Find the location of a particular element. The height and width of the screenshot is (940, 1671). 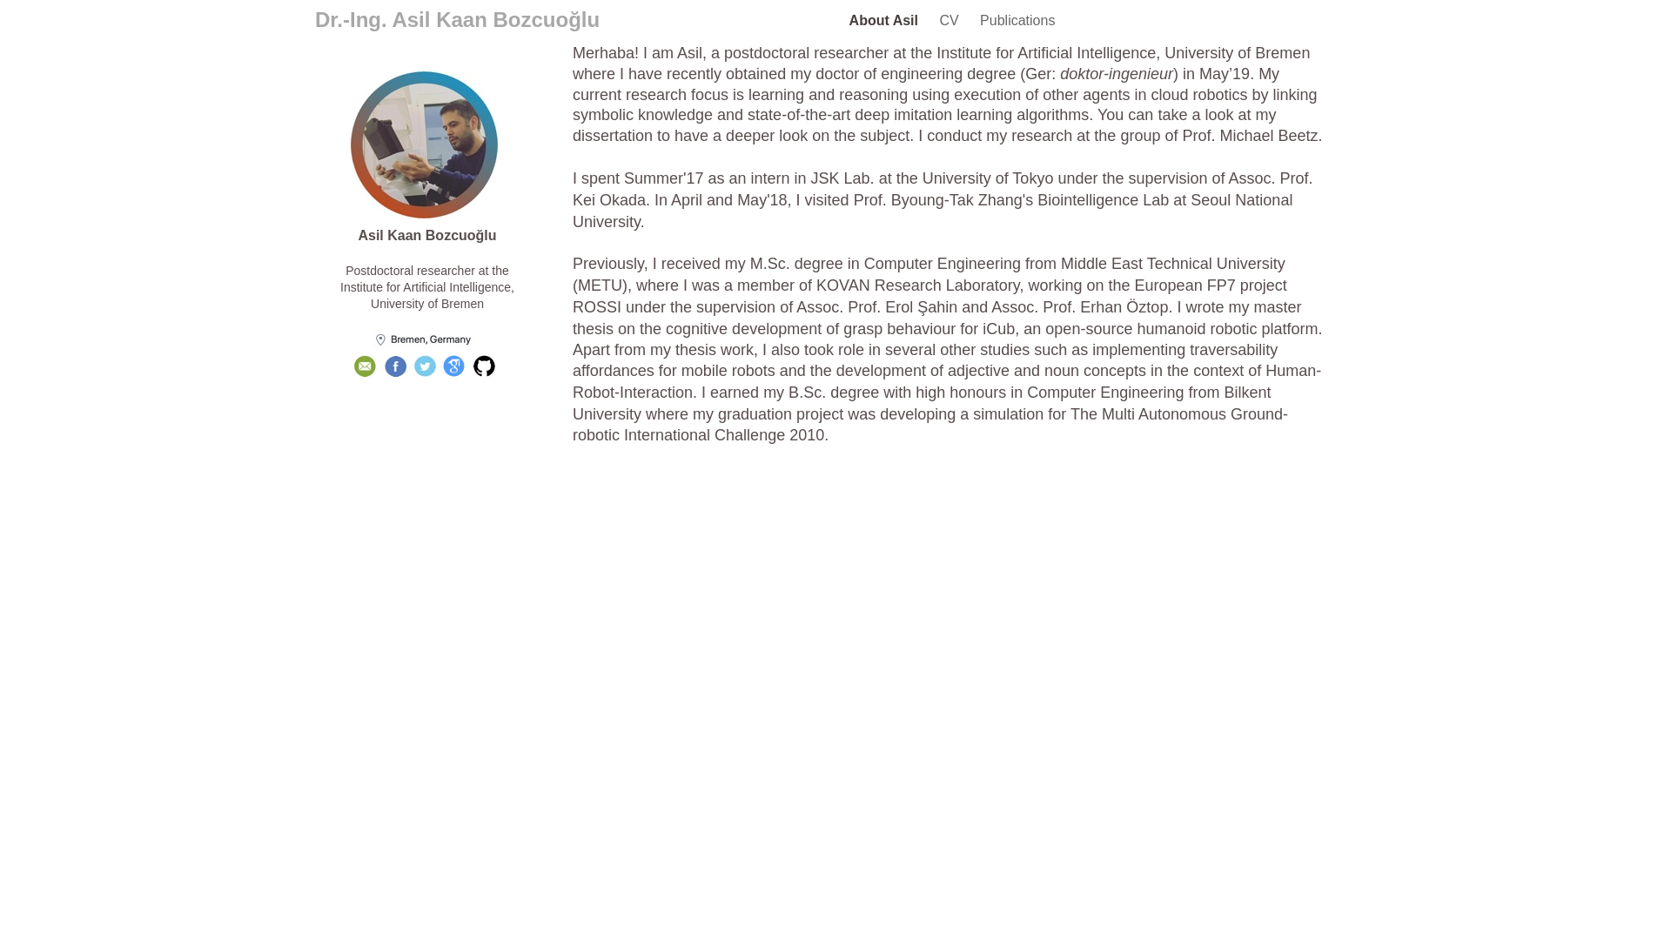

my dissertation is located at coordinates (924, 125).